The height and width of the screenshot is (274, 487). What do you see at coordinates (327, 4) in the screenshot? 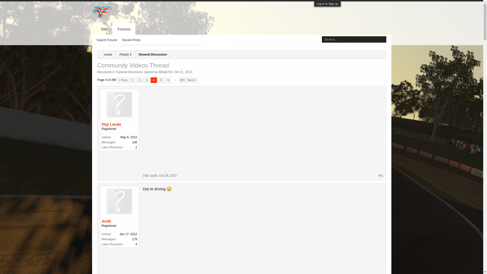
I see `Log in or Sign up` at bounding box center [327, 4].